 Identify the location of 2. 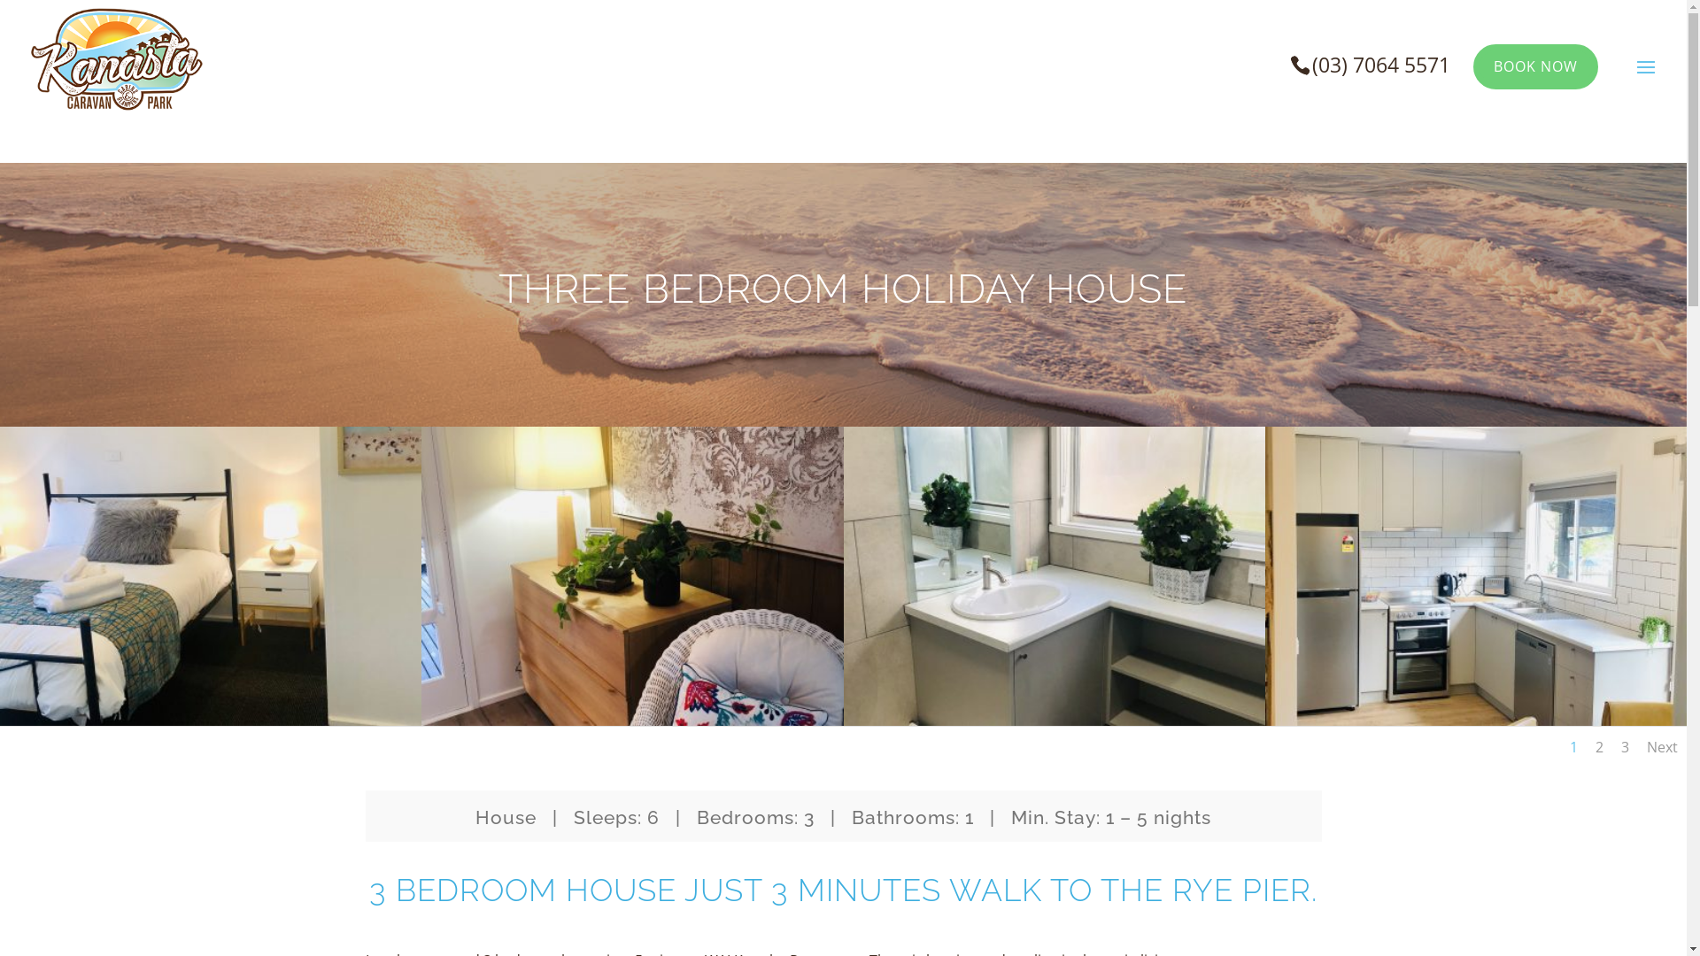
(1599, 747).